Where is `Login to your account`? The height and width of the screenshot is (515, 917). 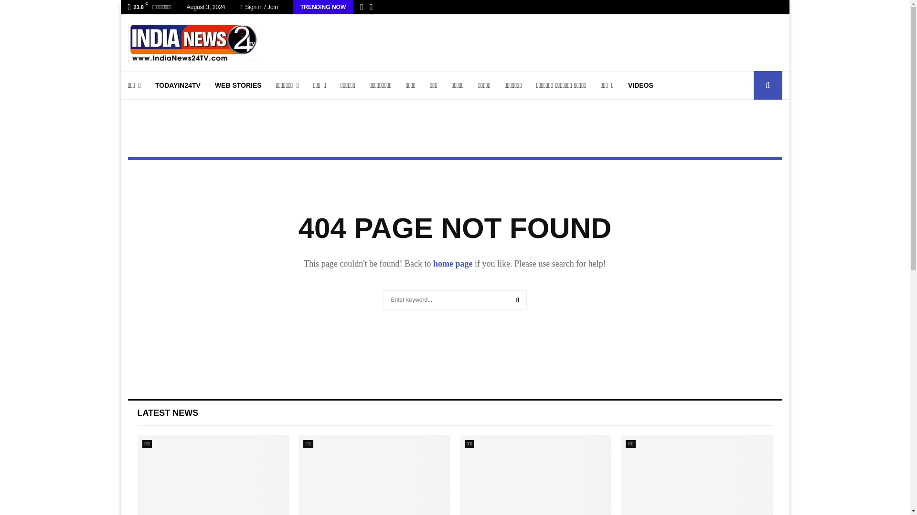 Login to your account is located at coordinates (455, 185).